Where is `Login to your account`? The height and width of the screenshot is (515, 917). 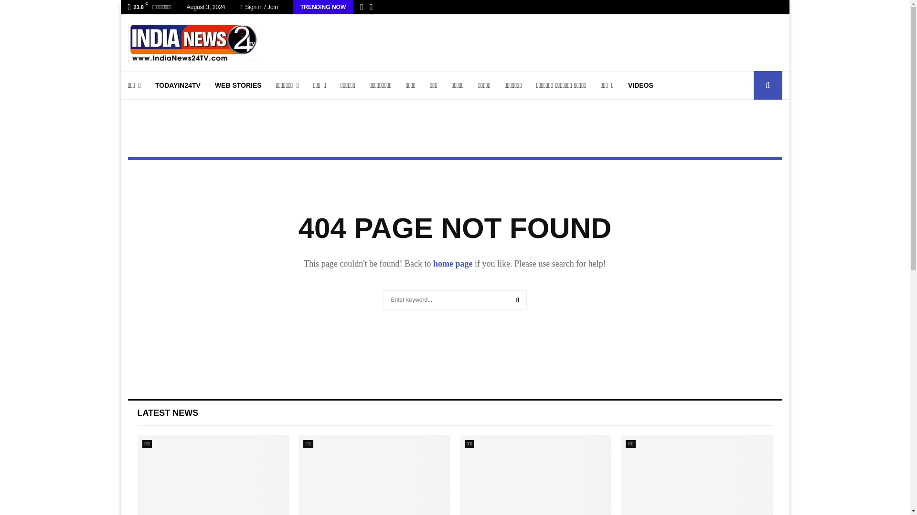 Login to your account is located at coordinates (455, 185).